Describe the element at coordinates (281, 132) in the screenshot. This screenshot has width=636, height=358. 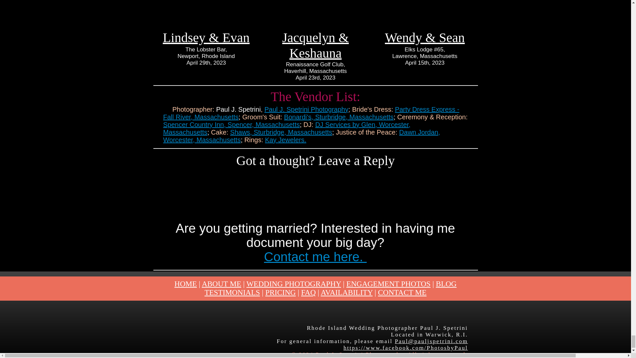
I see `Shaws, Sturbridge, Massachusetts` at that location.